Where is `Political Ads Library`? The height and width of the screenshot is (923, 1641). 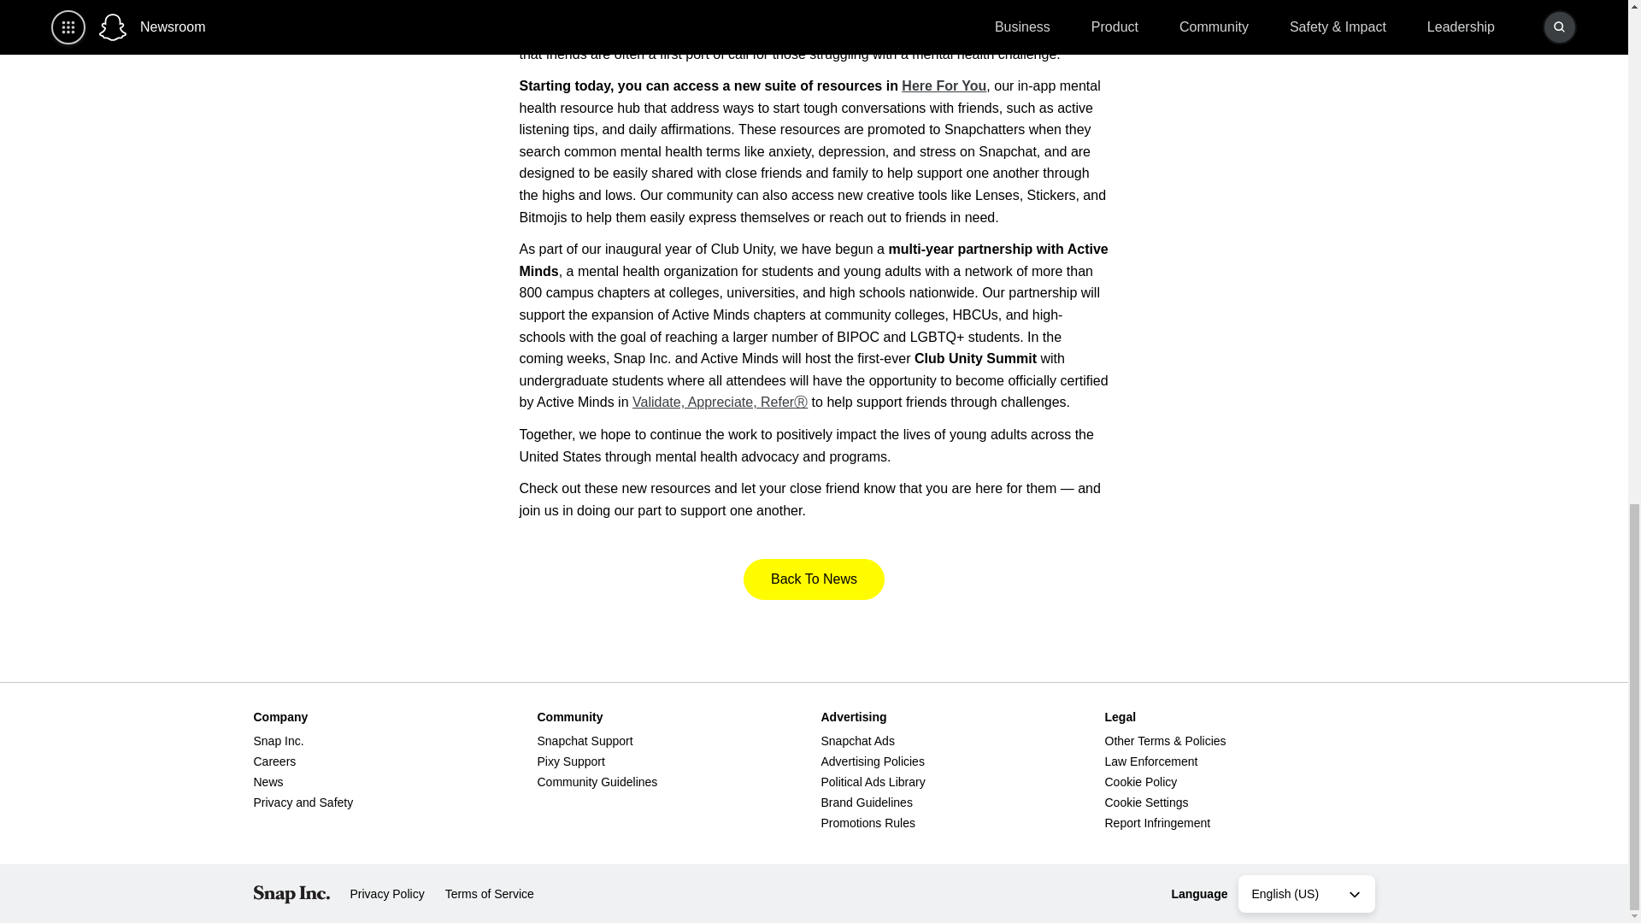 Political Ads Library is located at coordinates (873, 782).